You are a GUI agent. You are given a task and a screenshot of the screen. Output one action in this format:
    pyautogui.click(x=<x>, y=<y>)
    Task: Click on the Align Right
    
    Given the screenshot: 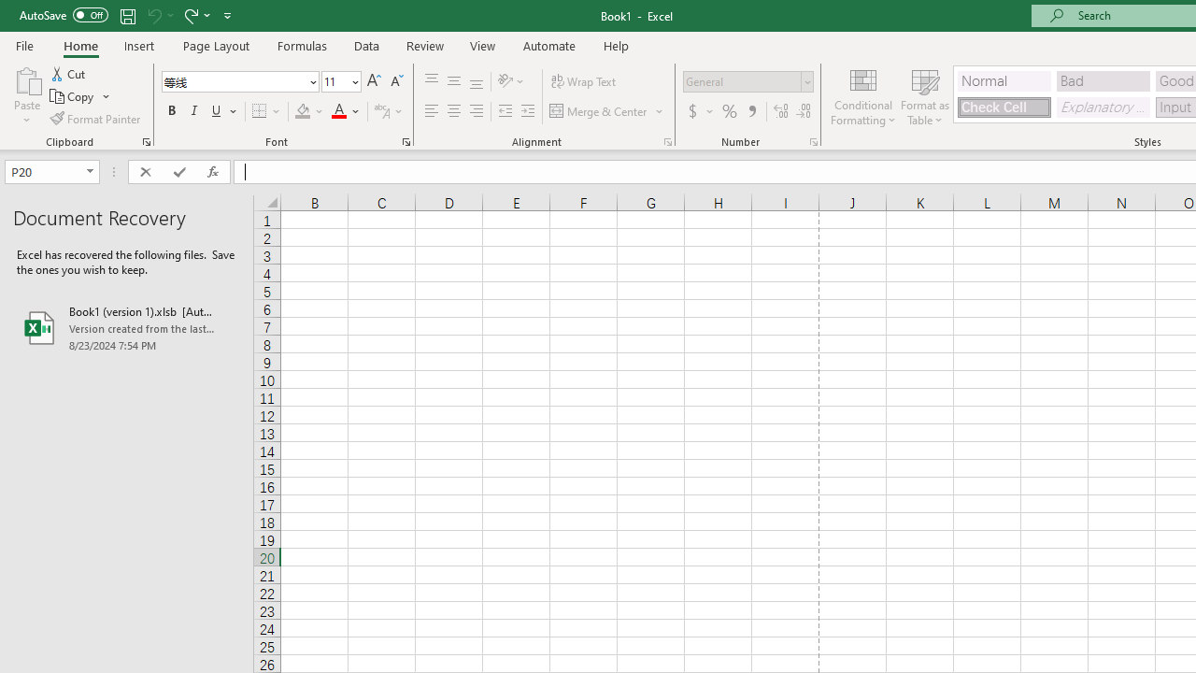 What is the action you would take?
    pyautogui.click(x=477, y=112)
    